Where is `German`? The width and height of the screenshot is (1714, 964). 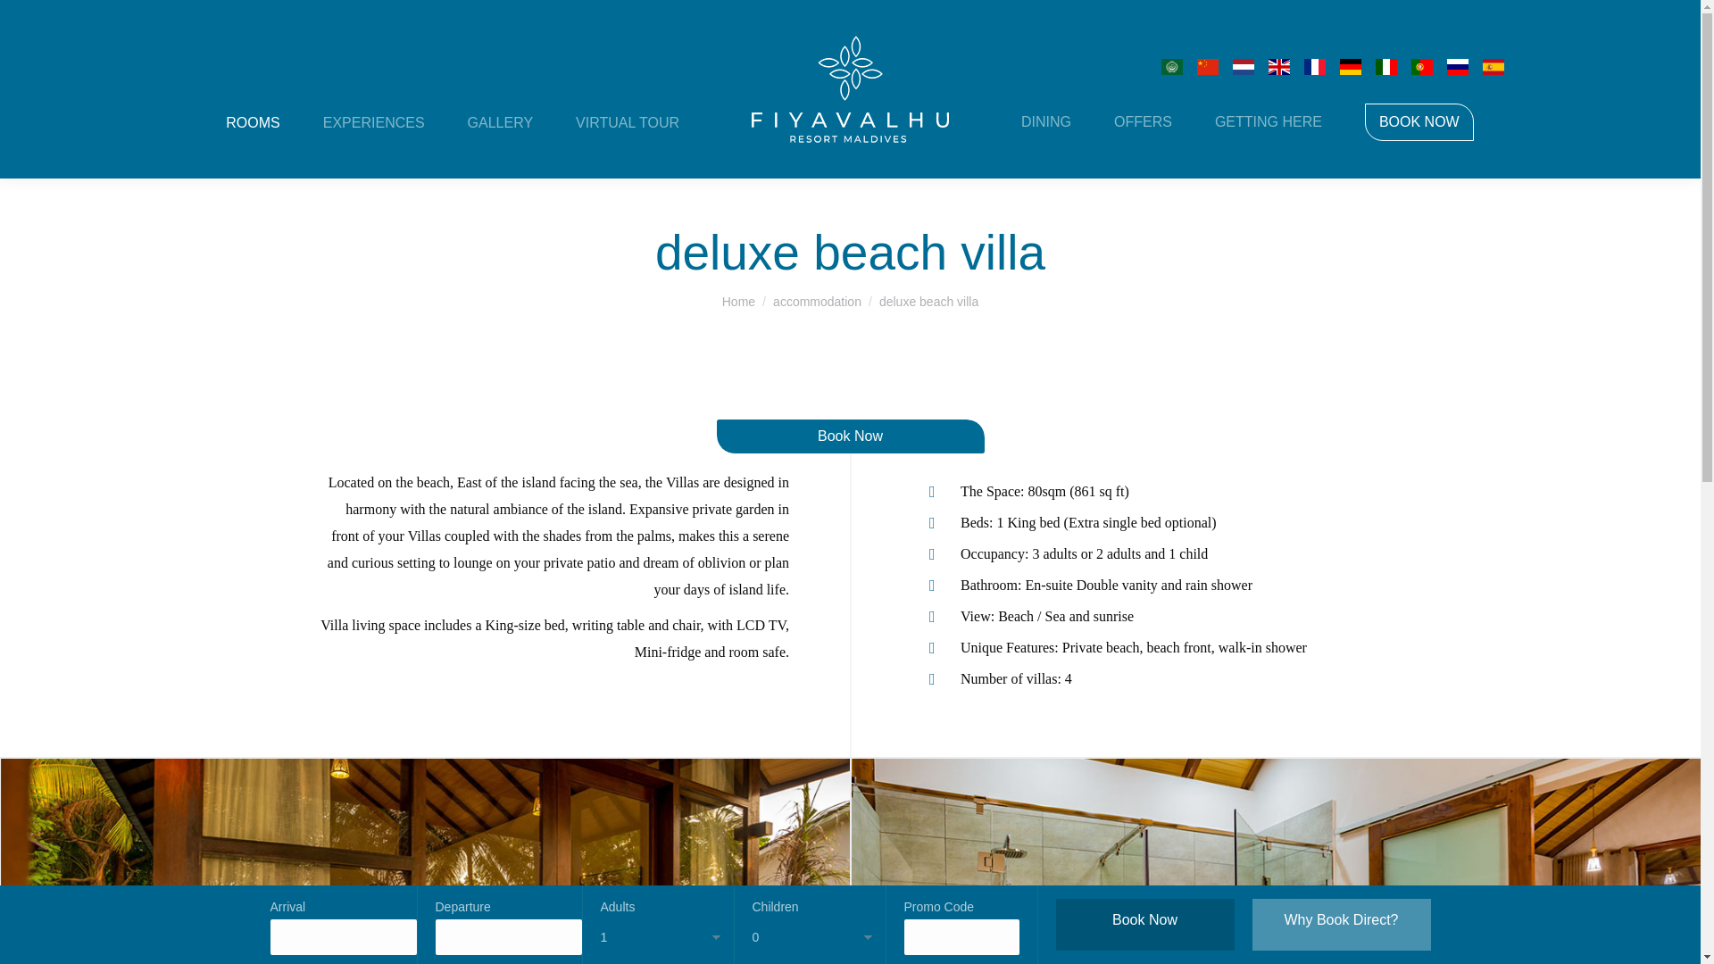 German is located at coordinates (1350, 66).